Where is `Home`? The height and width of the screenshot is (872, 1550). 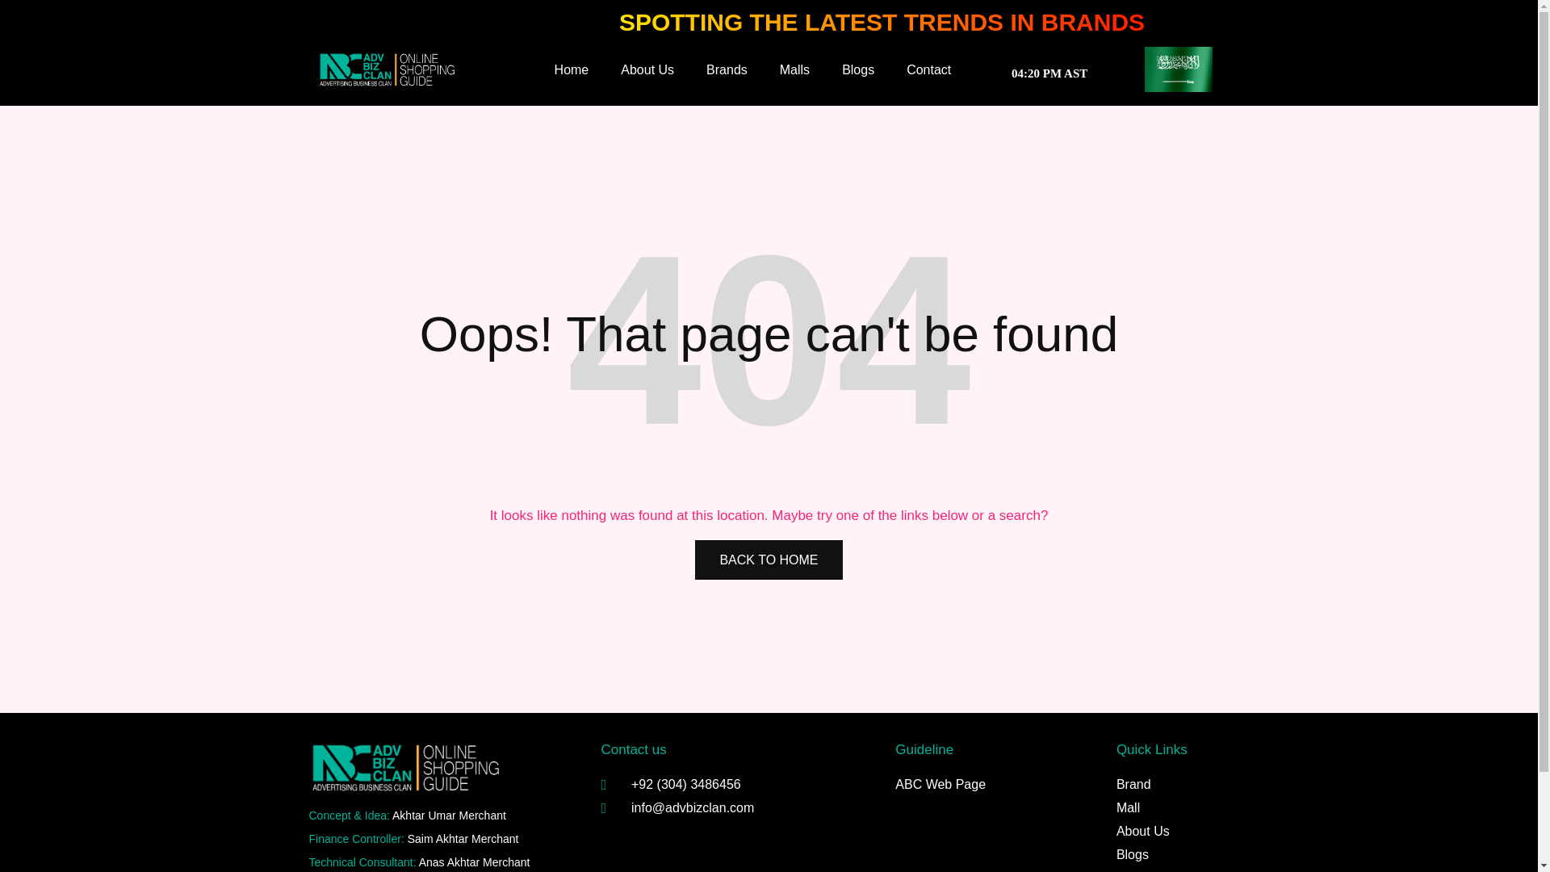 Home is located at coordinates (572, 69).